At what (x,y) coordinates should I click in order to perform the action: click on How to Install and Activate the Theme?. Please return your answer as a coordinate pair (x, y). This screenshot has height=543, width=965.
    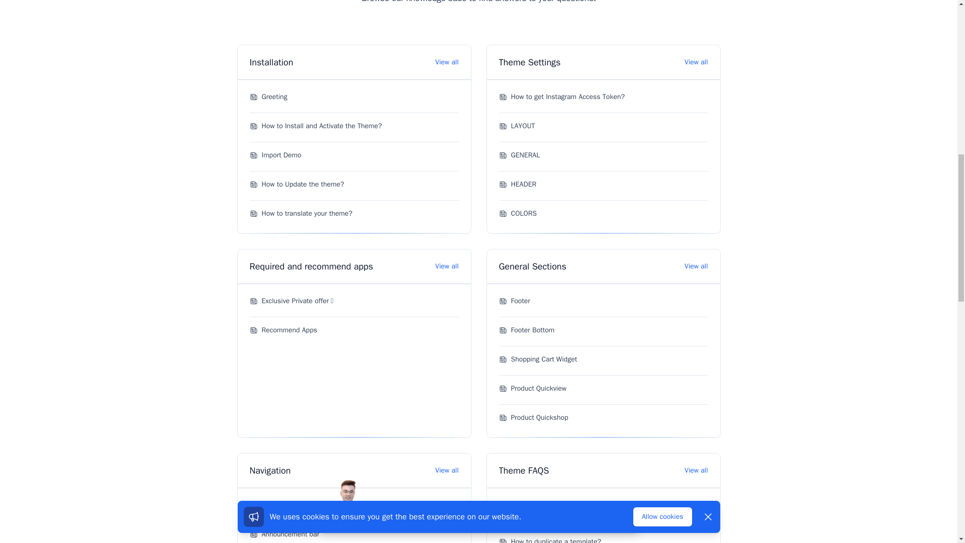
    Looking at the image, I should click on (315, 126).